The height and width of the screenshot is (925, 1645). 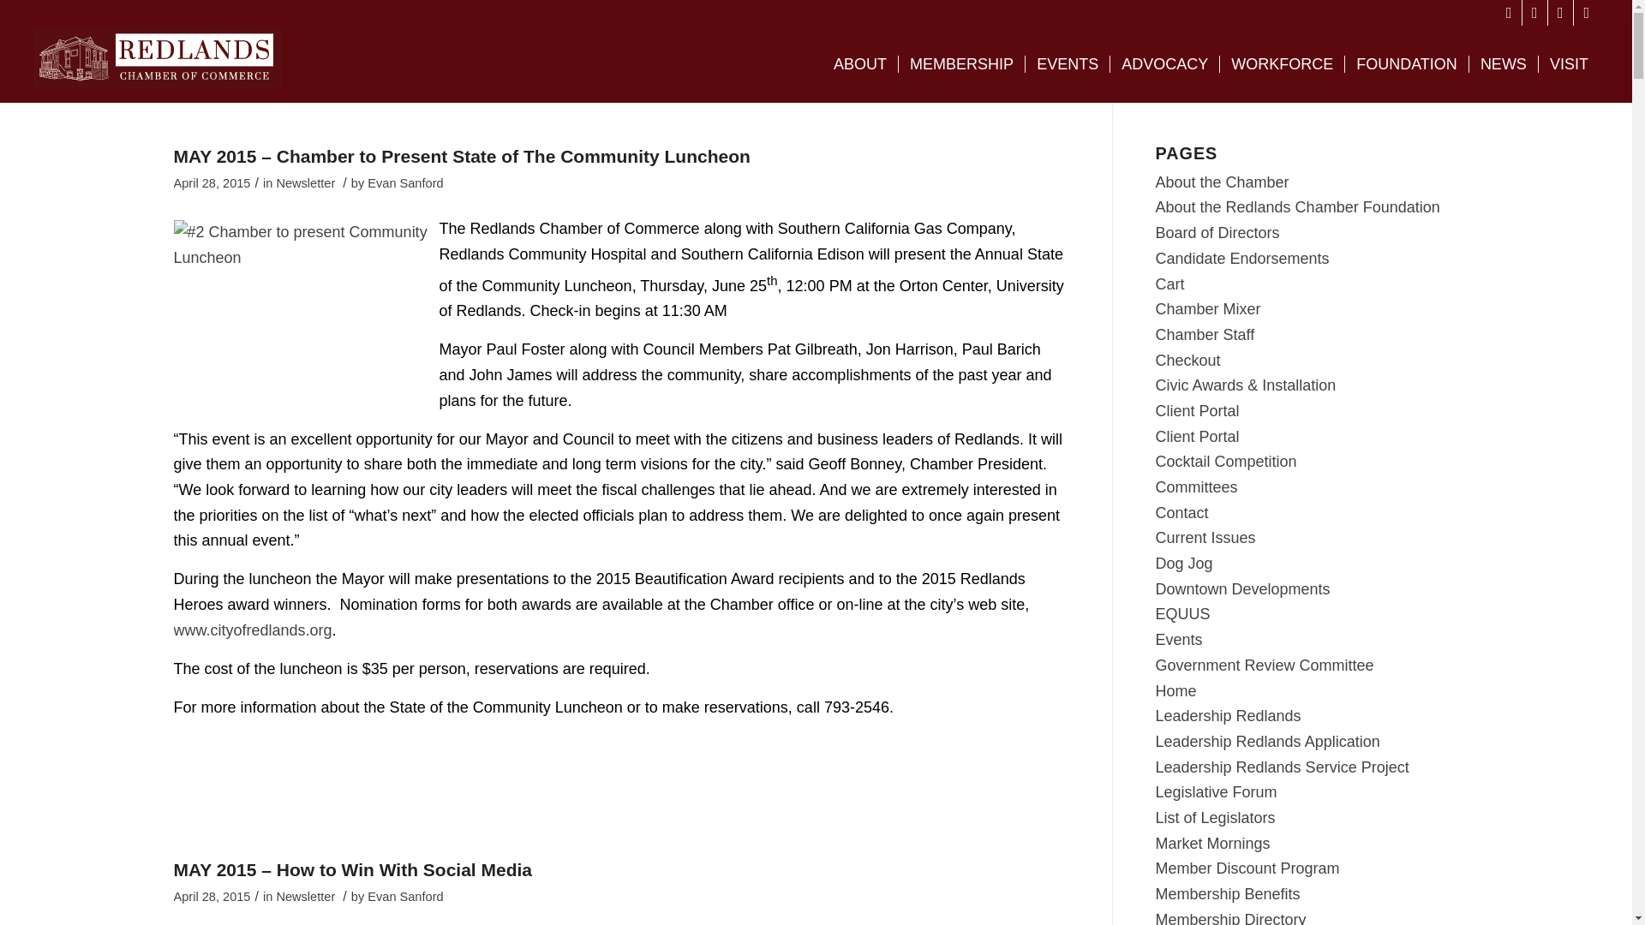 I want to click on LinkedIn, so click(x=1587, y=13).